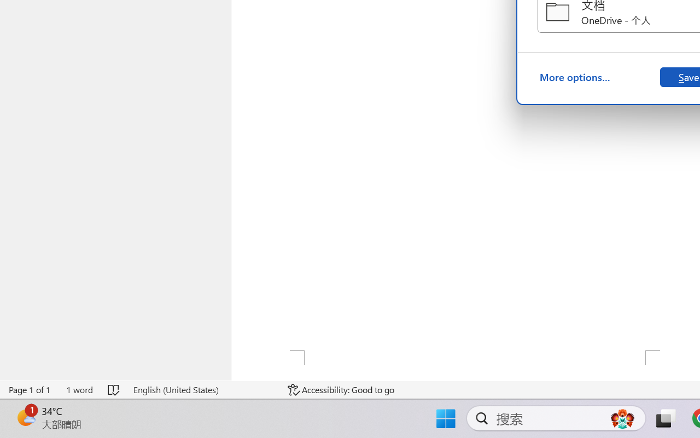  Describe the element at coordinates (622, 418) in the screenshot. I see `AutomationID: DynamicSearchBoxGleamImage` at that location.